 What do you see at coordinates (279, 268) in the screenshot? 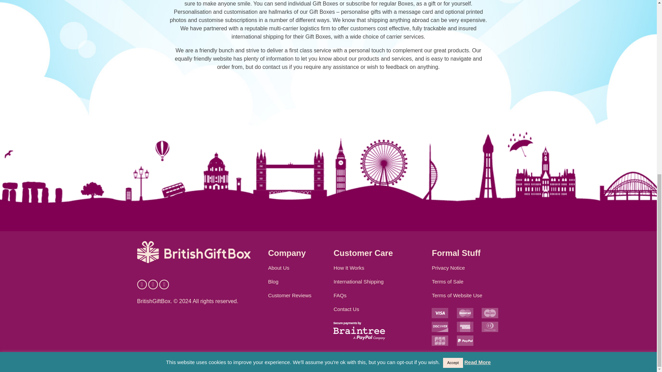
I see `About Us` at bounding box center [279, 268].